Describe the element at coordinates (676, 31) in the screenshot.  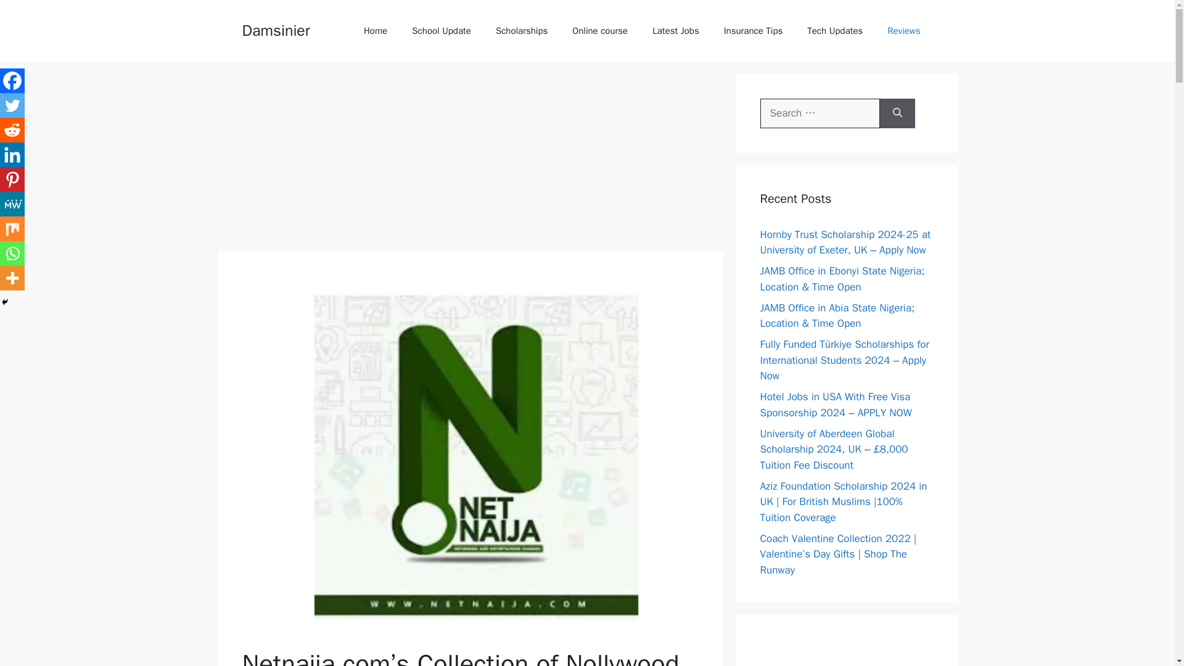
I see `Latest Jobs` at that location.